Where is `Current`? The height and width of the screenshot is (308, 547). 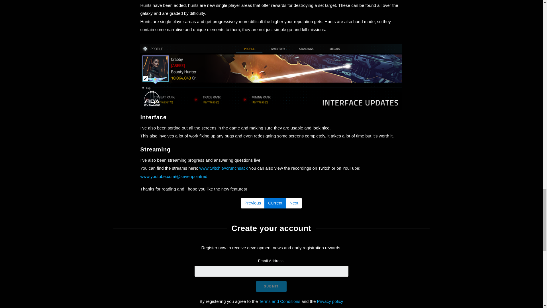 Current is located at coordinates (275, 203).